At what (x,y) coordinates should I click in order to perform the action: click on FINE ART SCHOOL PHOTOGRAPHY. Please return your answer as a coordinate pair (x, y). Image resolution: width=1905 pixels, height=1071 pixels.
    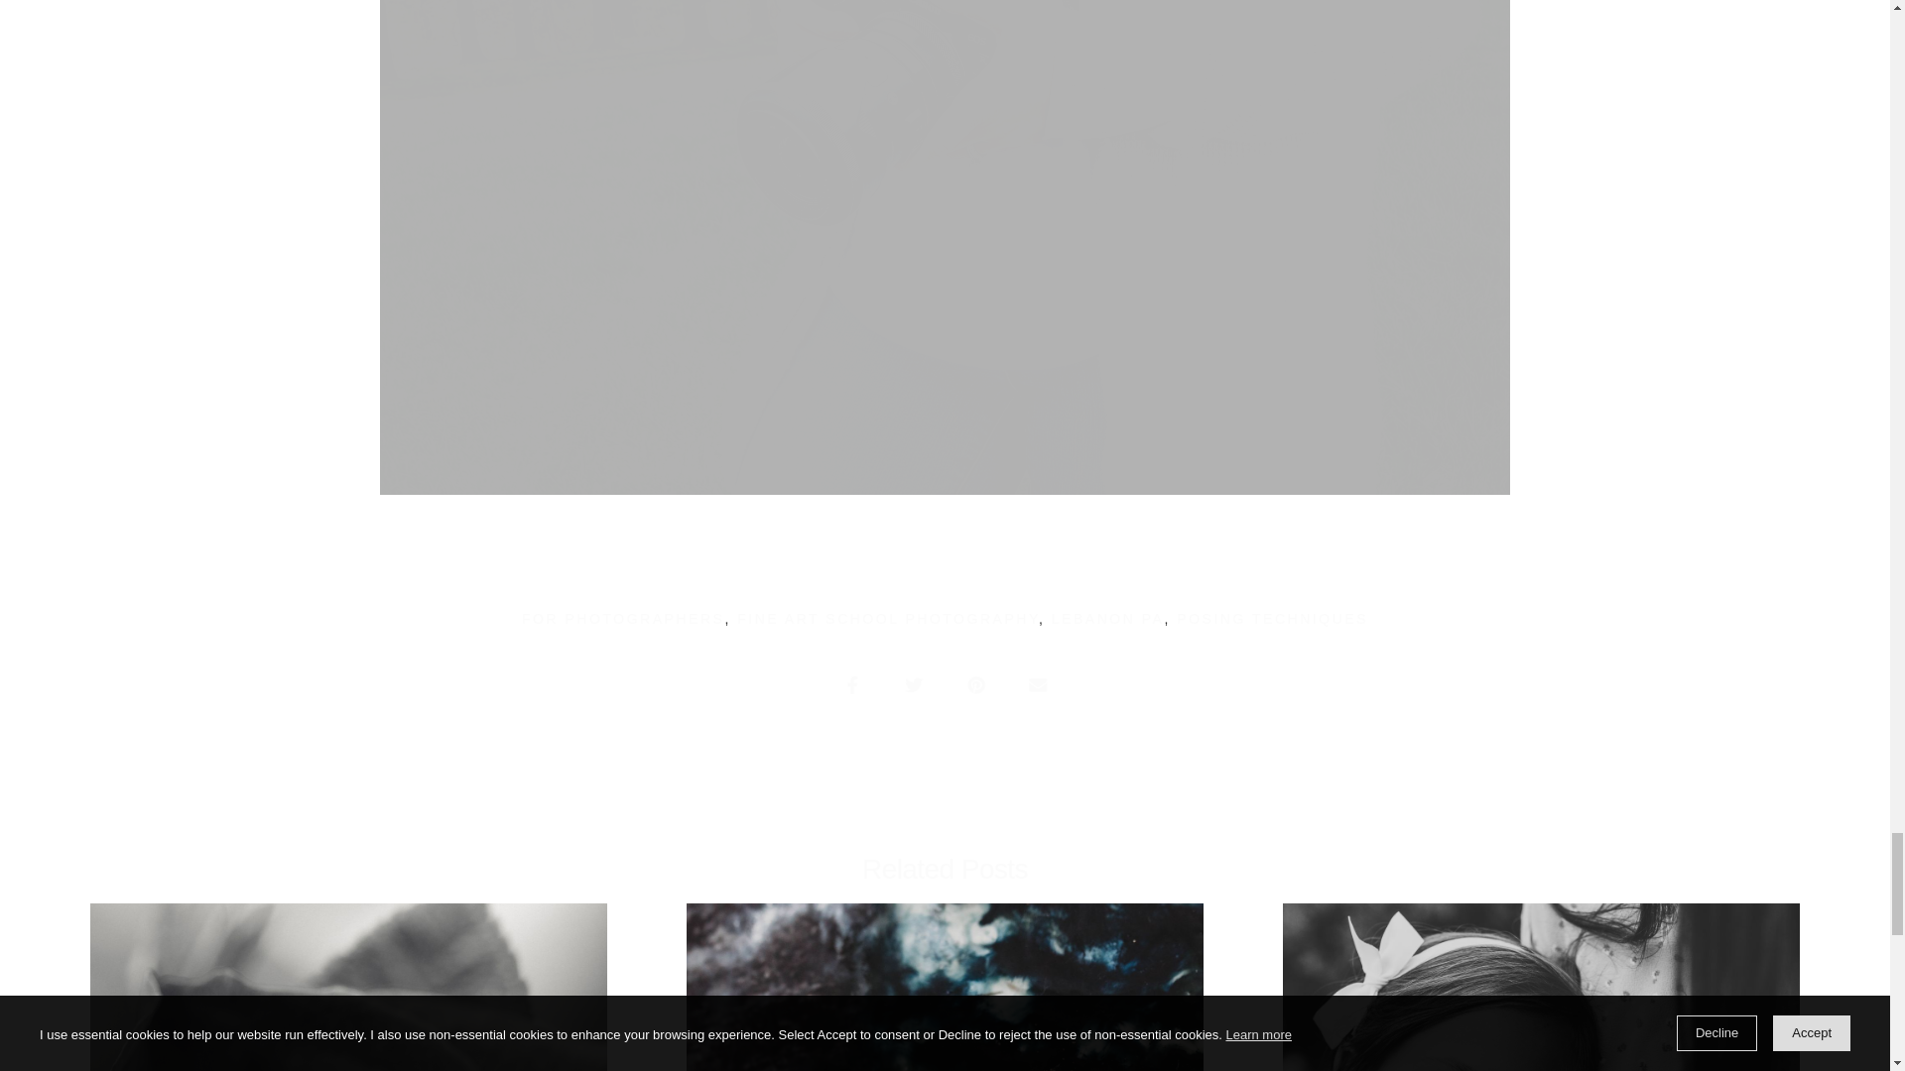
    Looking at the image, I should click on (887, 618).